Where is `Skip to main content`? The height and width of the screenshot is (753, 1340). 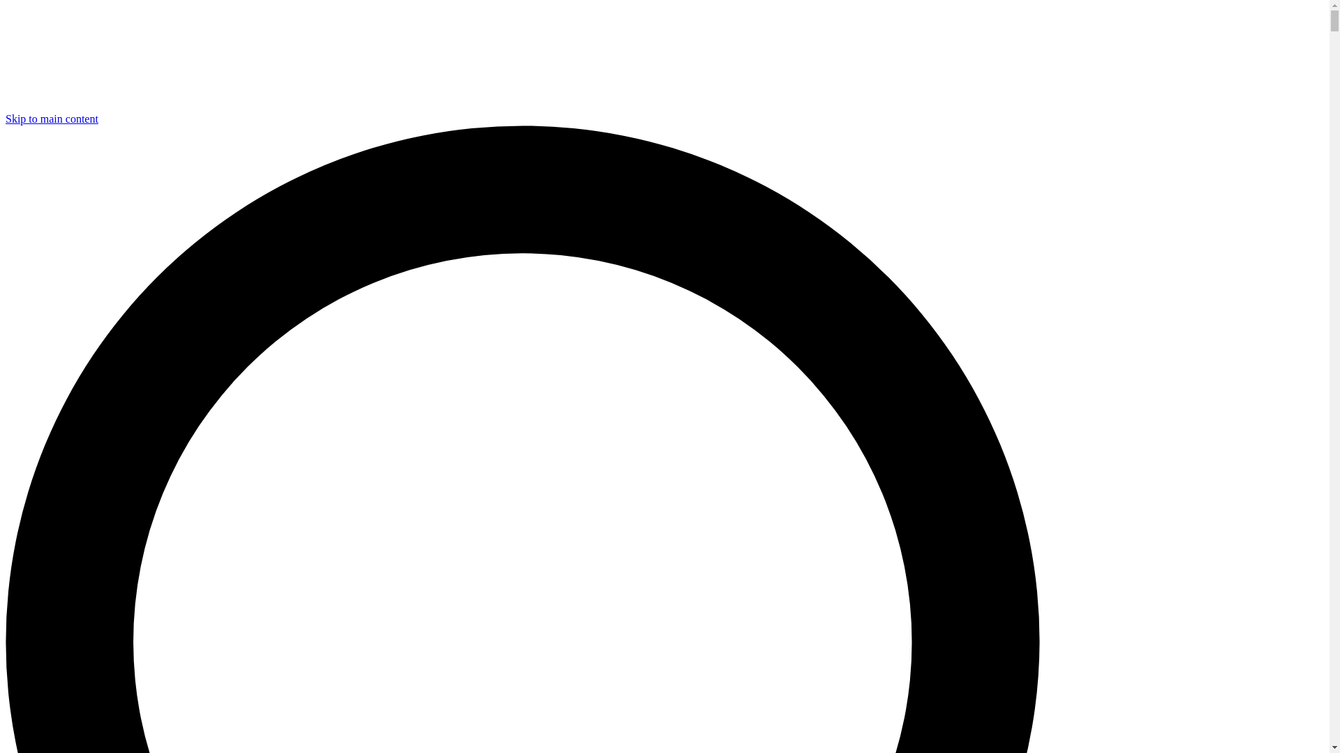
Skip to main content is located at coordinates (52, 119).